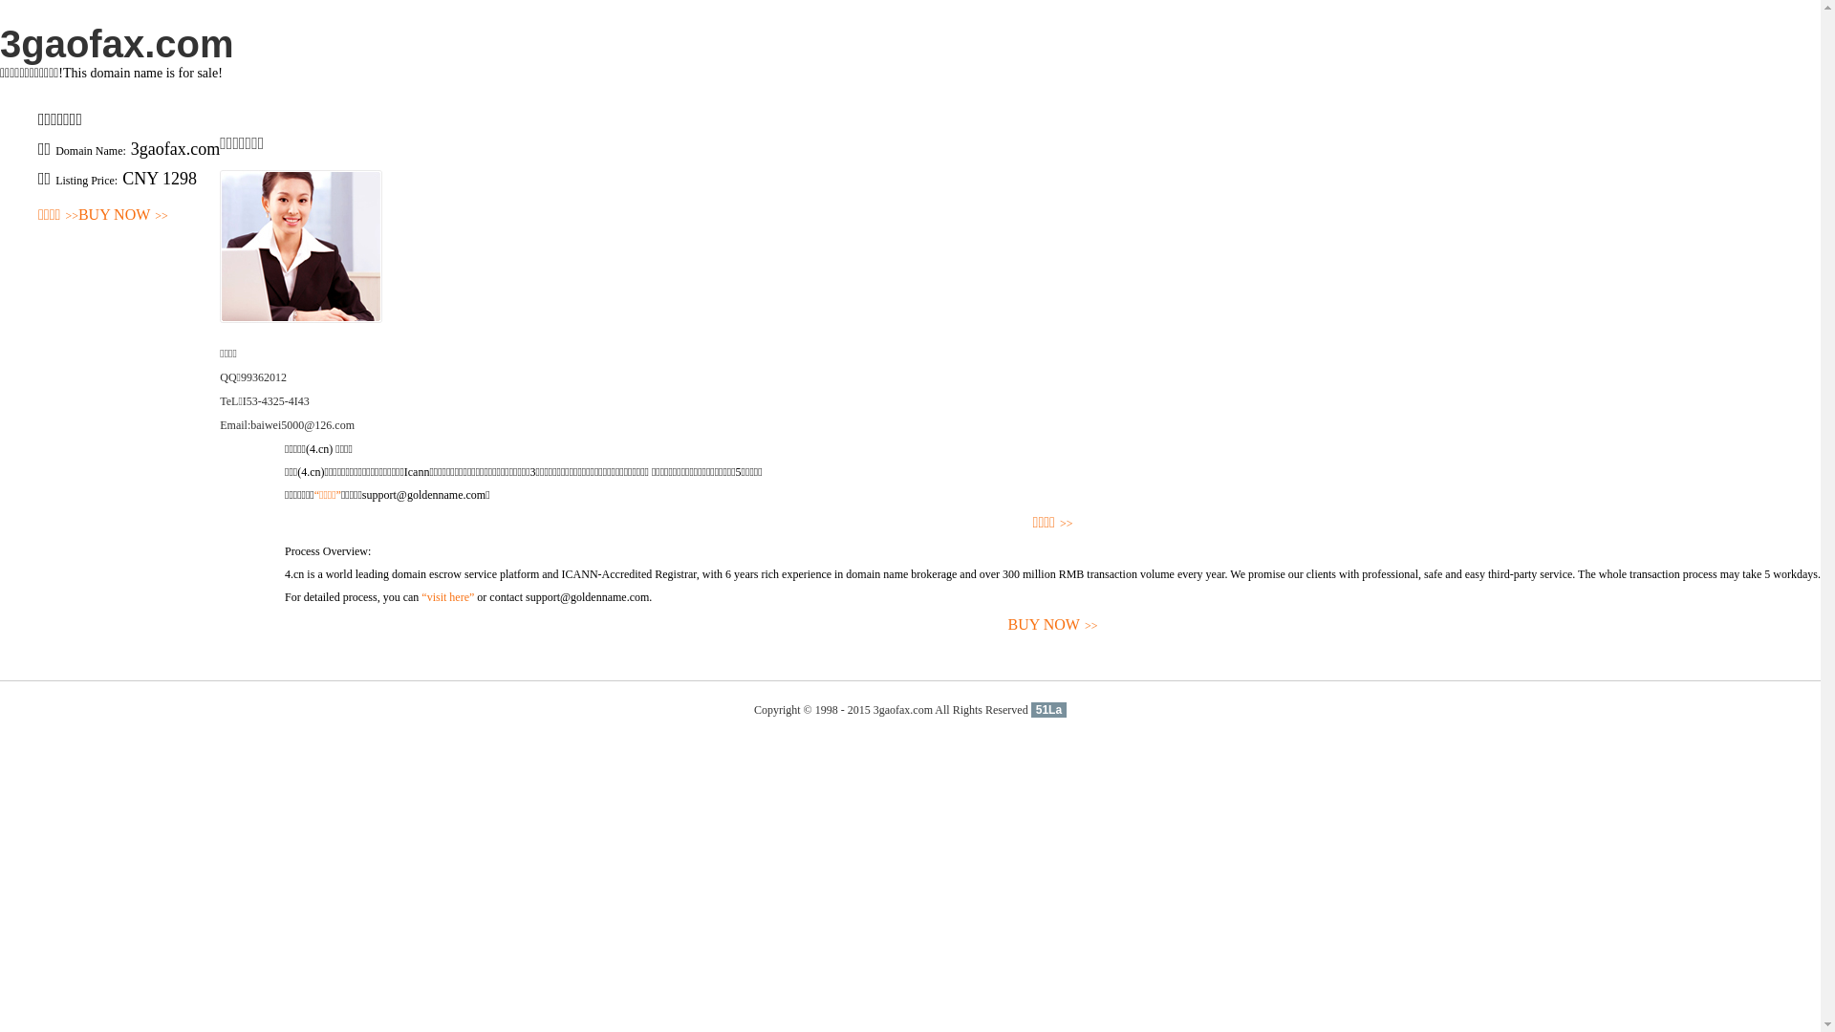  Describe the element at coordinates (123, 216) in the screenshot. I see `BUY NOW>>` at that location.